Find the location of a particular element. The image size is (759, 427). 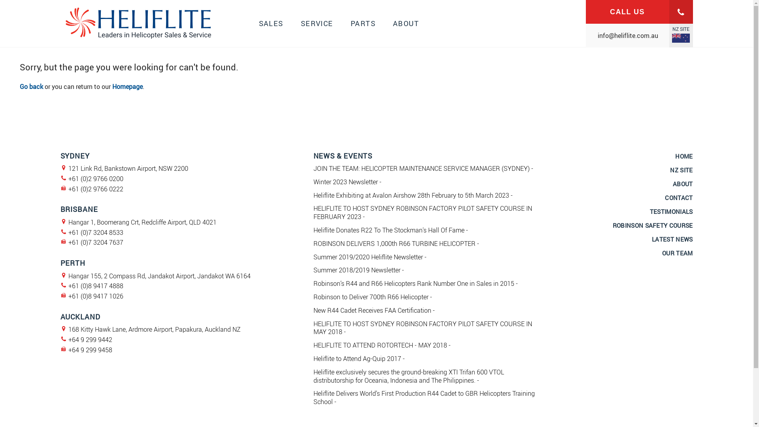

ROBINSON SAFETY COURSE is located at coordinates (653, 225).